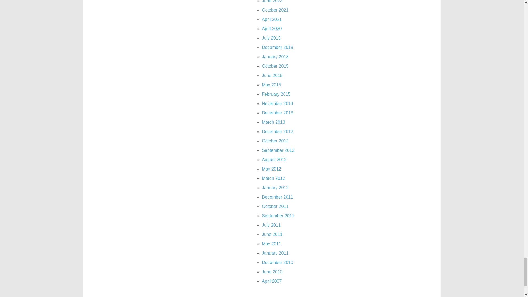 Image resolution: width=528 pixels, height=297 pixels. What do you see at coordinates (275, 206) in the screenshot?
I see `October 2011` at bounding box center [275, 206].